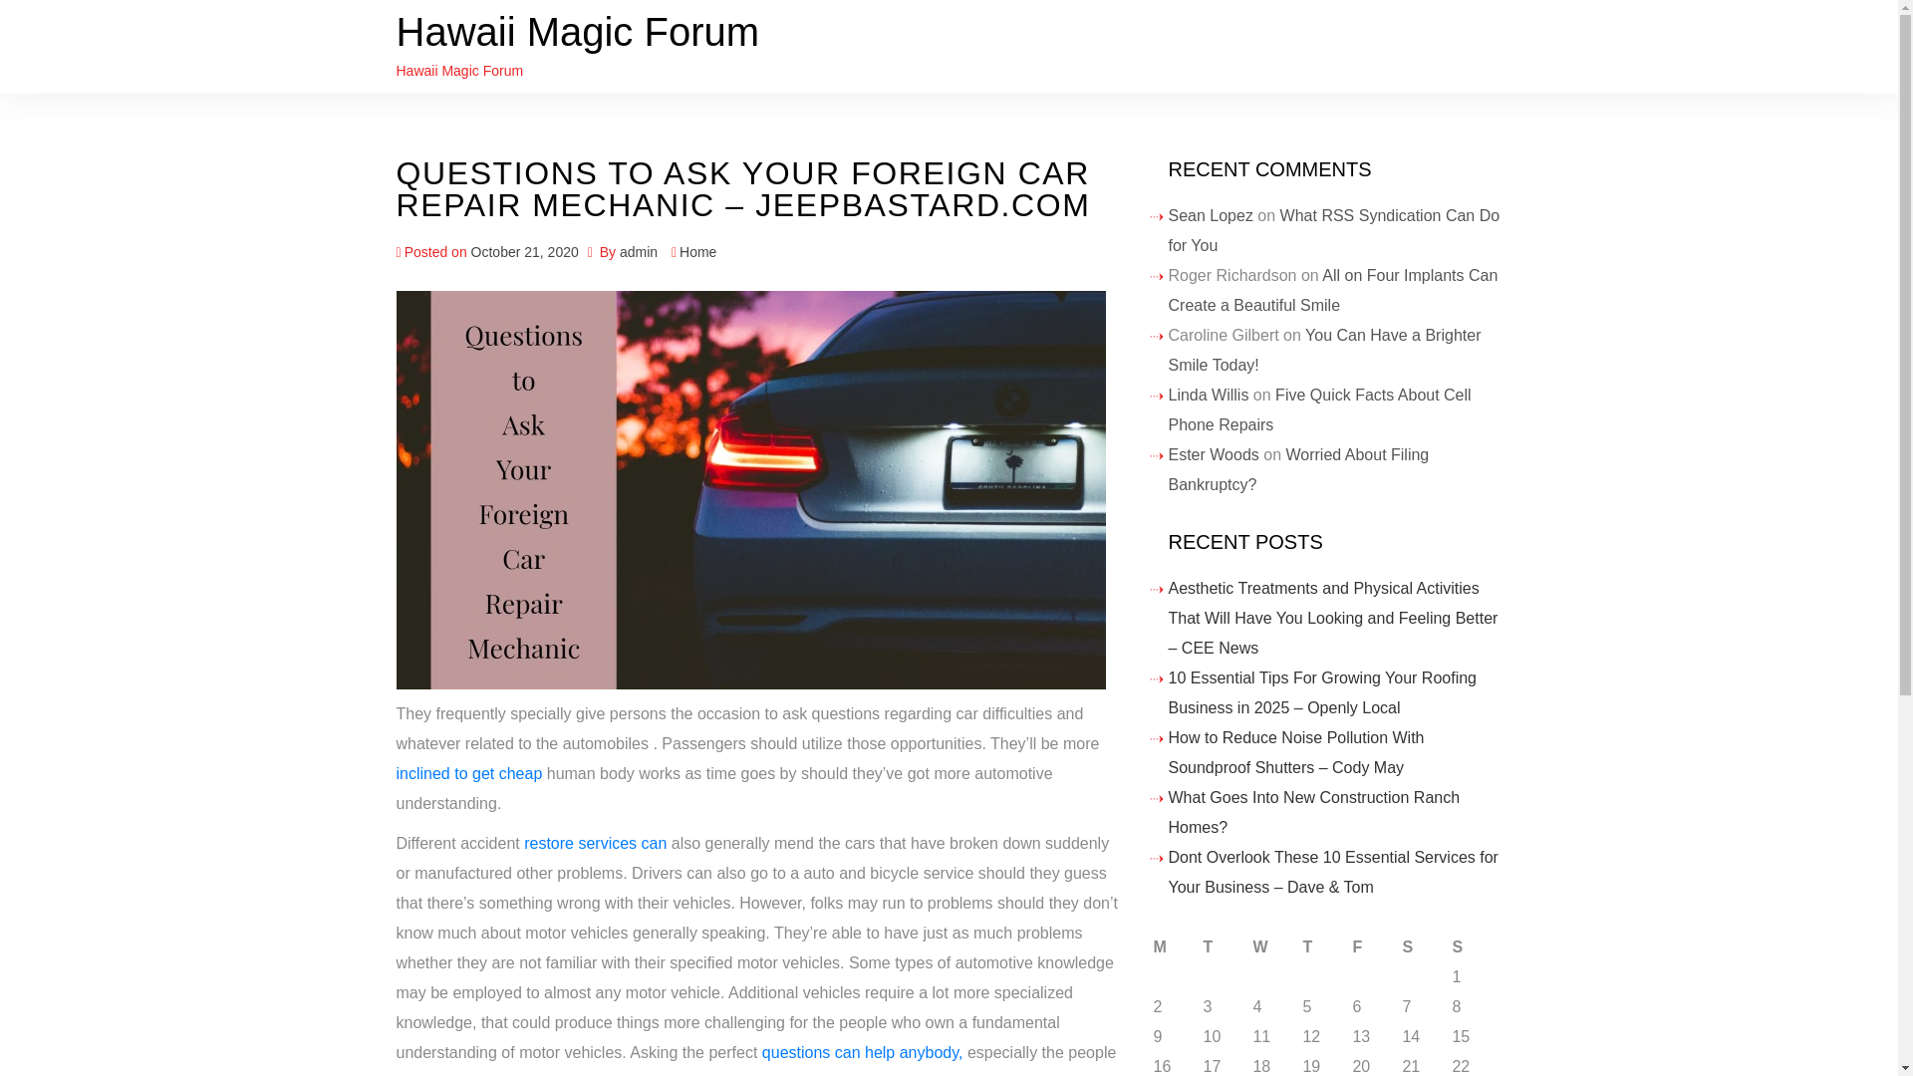 The image size is (1913, 1076). Describe the element at coordinates (1178, 946) in the screenshot. I see `Monday` at that location.